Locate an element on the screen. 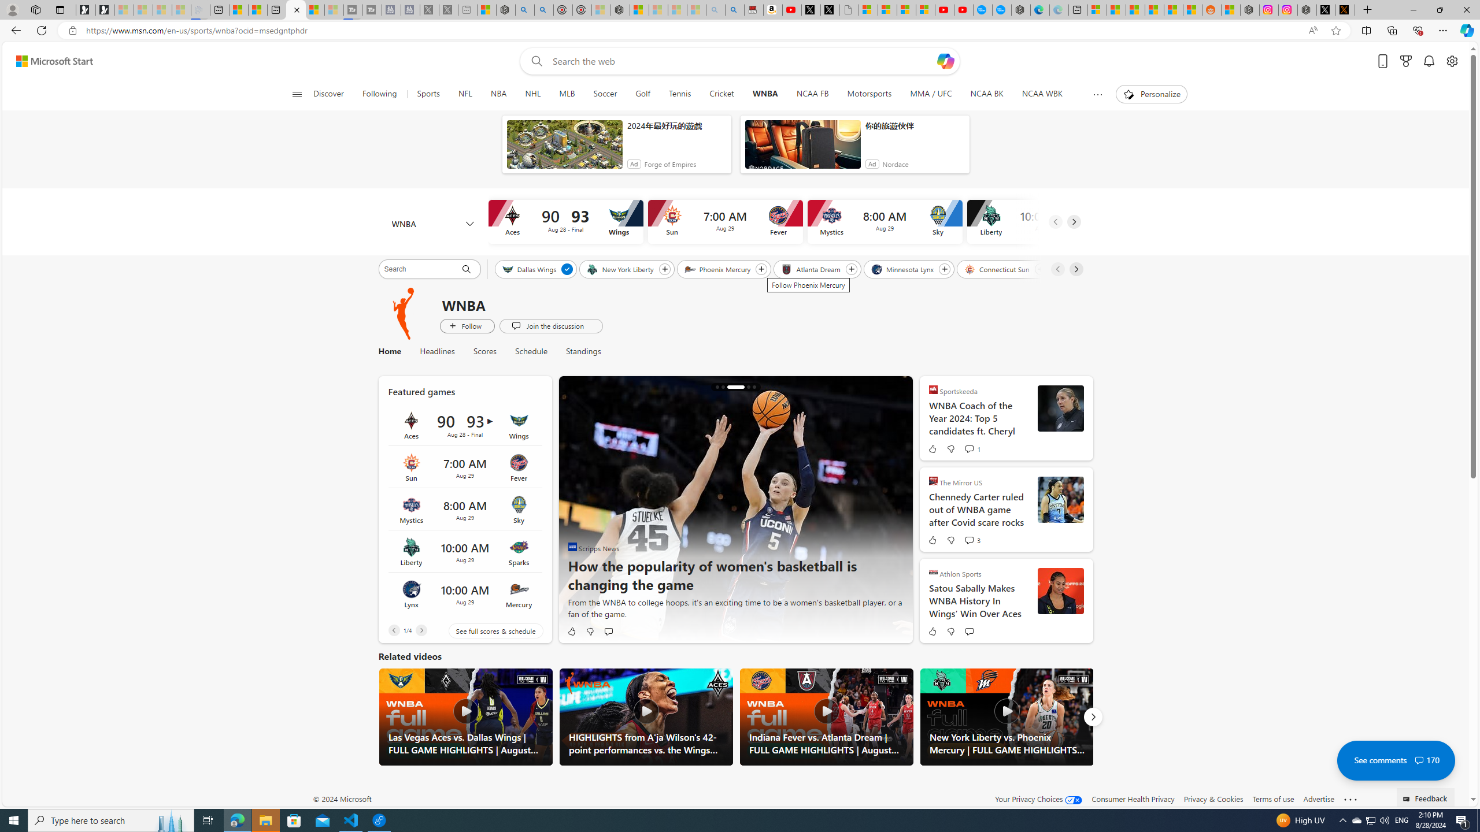 This screenshot has height=832, width=1480. Newsletter Sign Up is located at coordinates (105, 10).